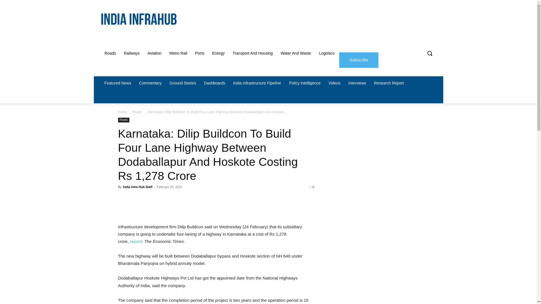 The width and height of the screenshot is (541, 304). What do you see at coordinates (326, 53) in the screenshot?
I see `Logistics` at bounding box center [326, 53].